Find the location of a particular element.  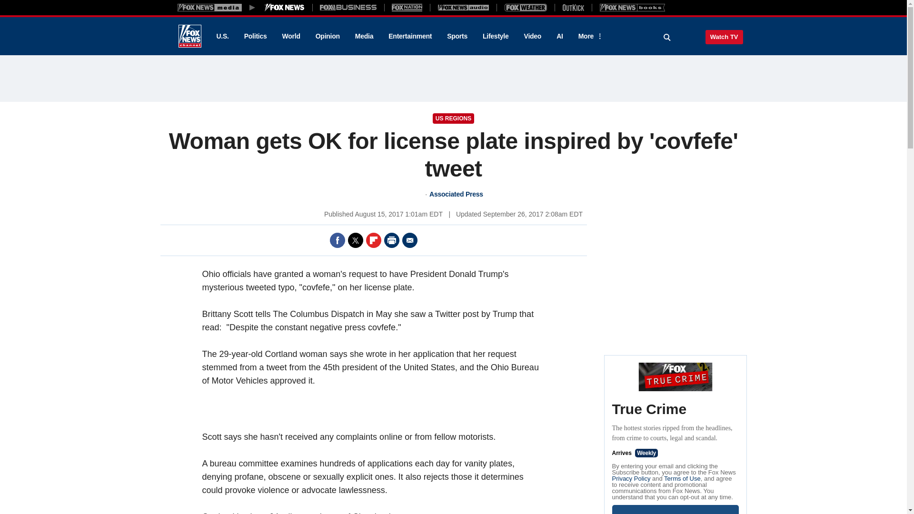

World is located at coordinates (291, 36).